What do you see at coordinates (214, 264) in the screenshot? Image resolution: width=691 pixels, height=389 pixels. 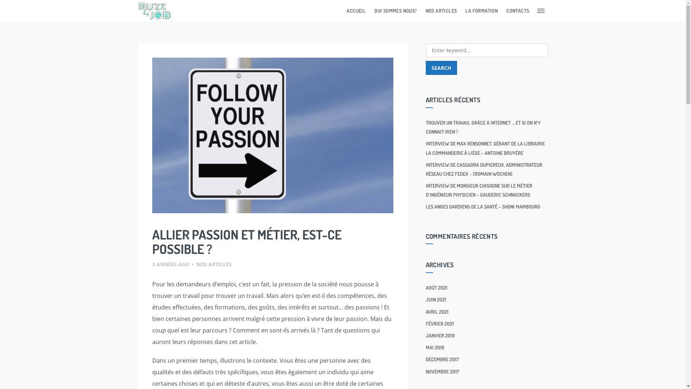 I see `NOS ARTICLES` at bounding box center [214, 264].